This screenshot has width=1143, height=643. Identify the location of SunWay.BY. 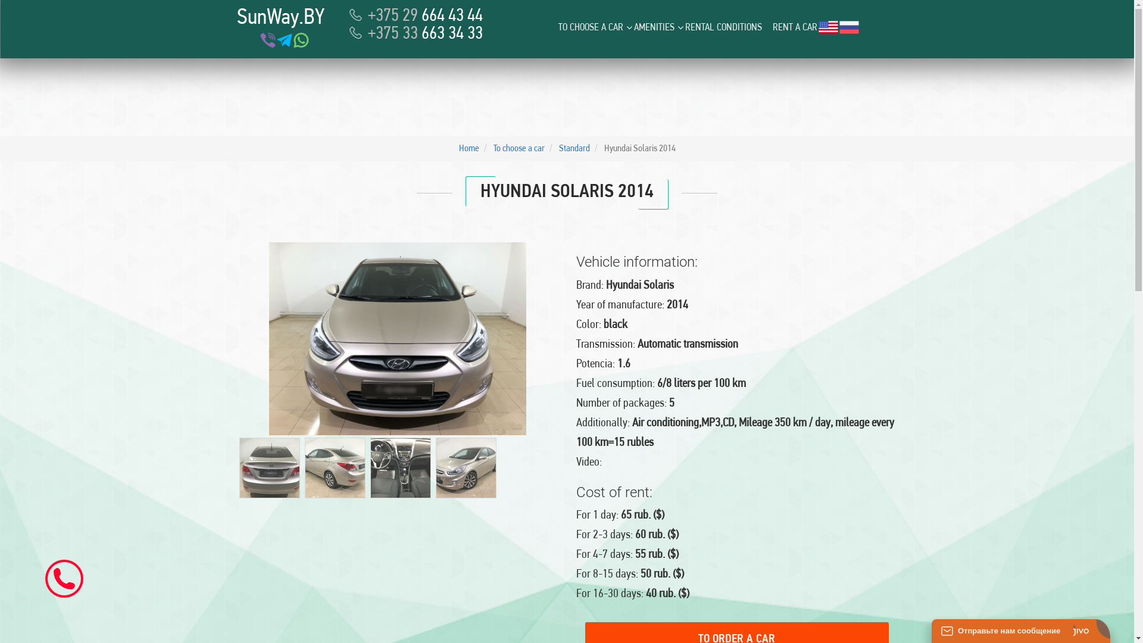
(281, 18).